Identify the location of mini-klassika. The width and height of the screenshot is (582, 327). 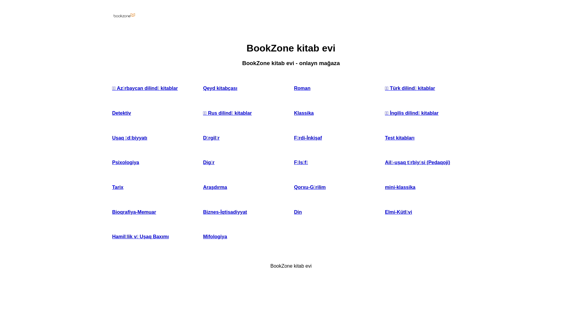
(427, 187).